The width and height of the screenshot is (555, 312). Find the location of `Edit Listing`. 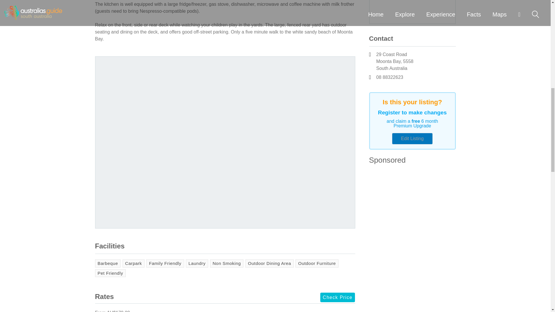

Edit Listing is located at coordinates (412, 139).